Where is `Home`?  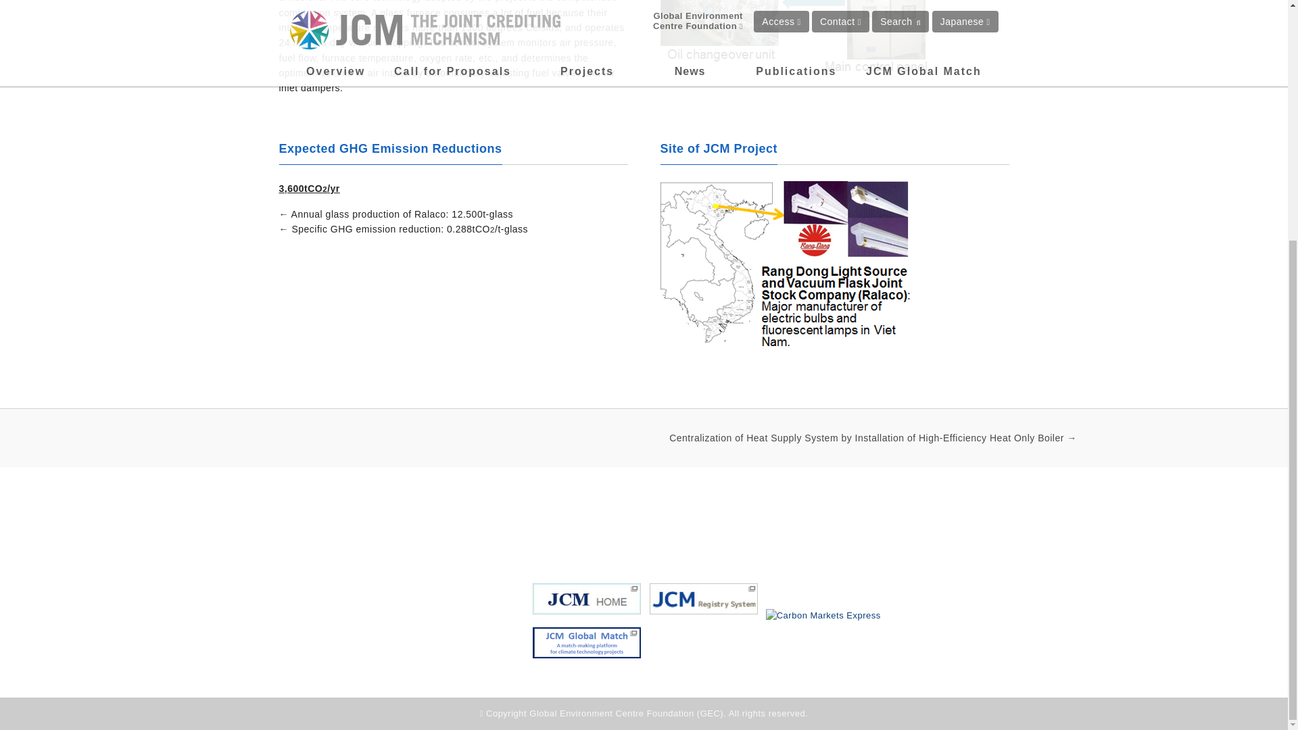
Home is located at coordinates (548, 526).